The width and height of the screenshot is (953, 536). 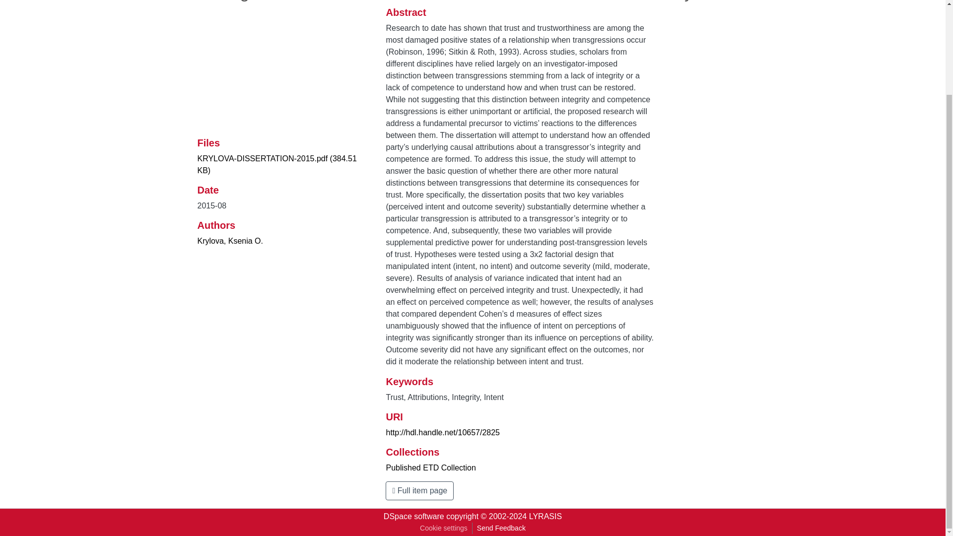 What do you see at coordinates (431, 468) in the screenshot?
I see `Published ETD Collection` at bounding box center [431, 468].